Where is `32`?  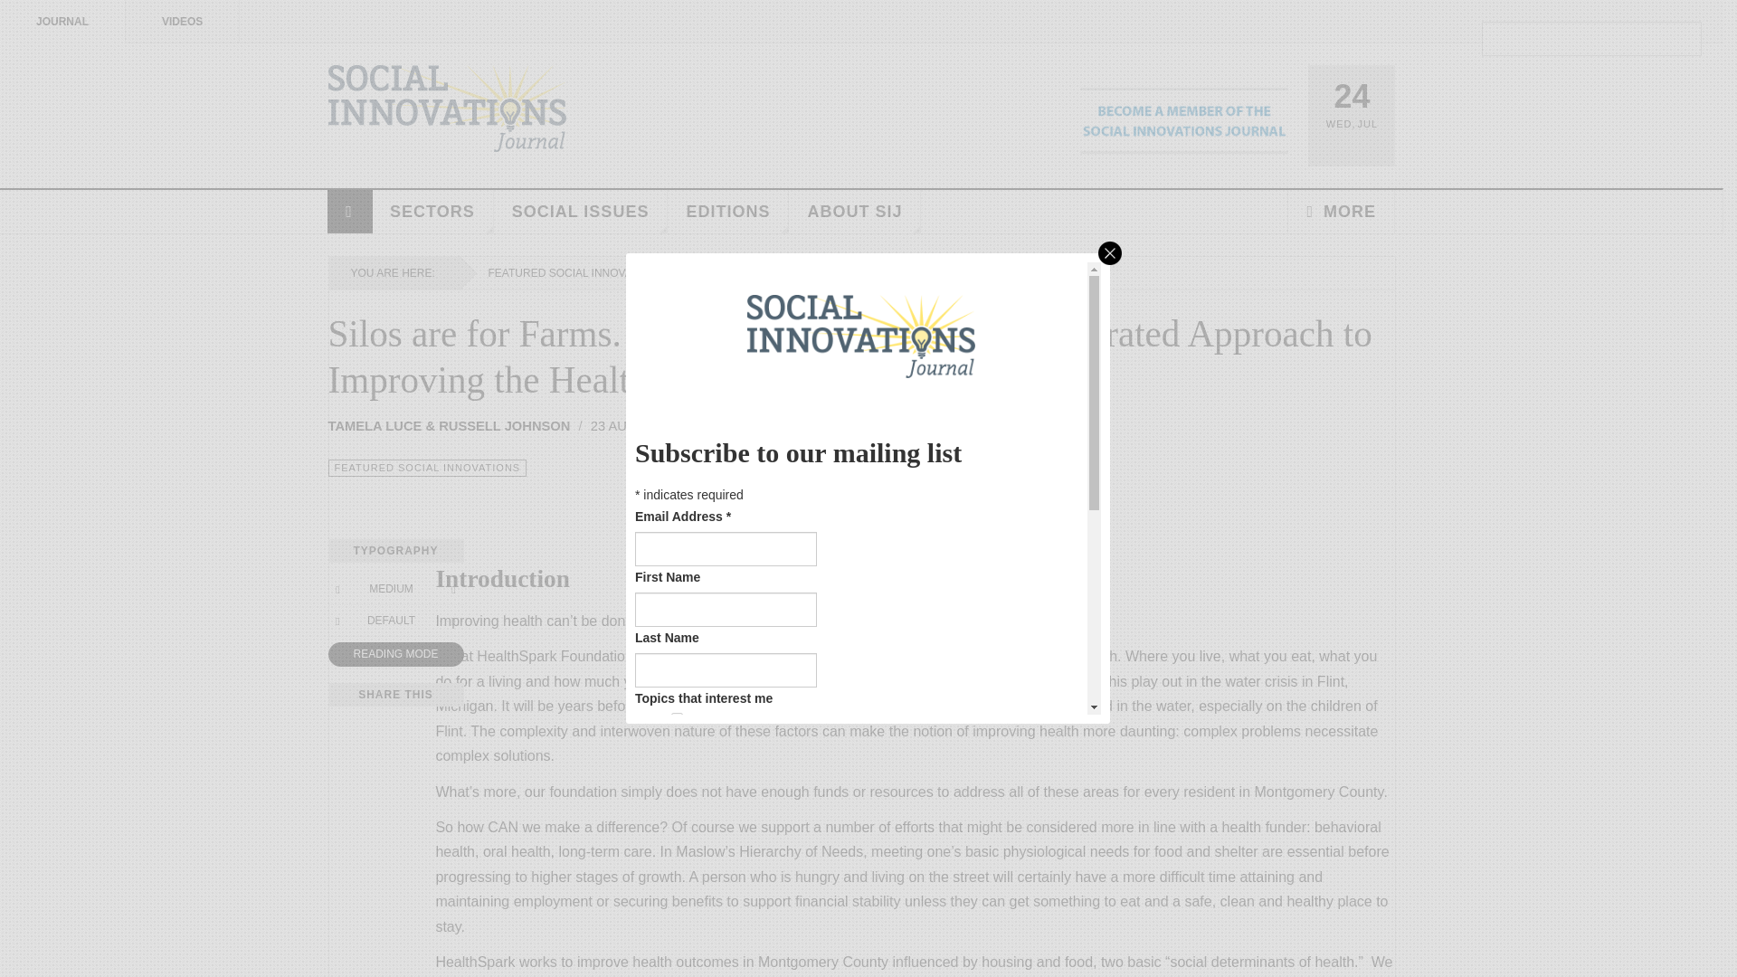
32 is located at coordinates (677, 850).